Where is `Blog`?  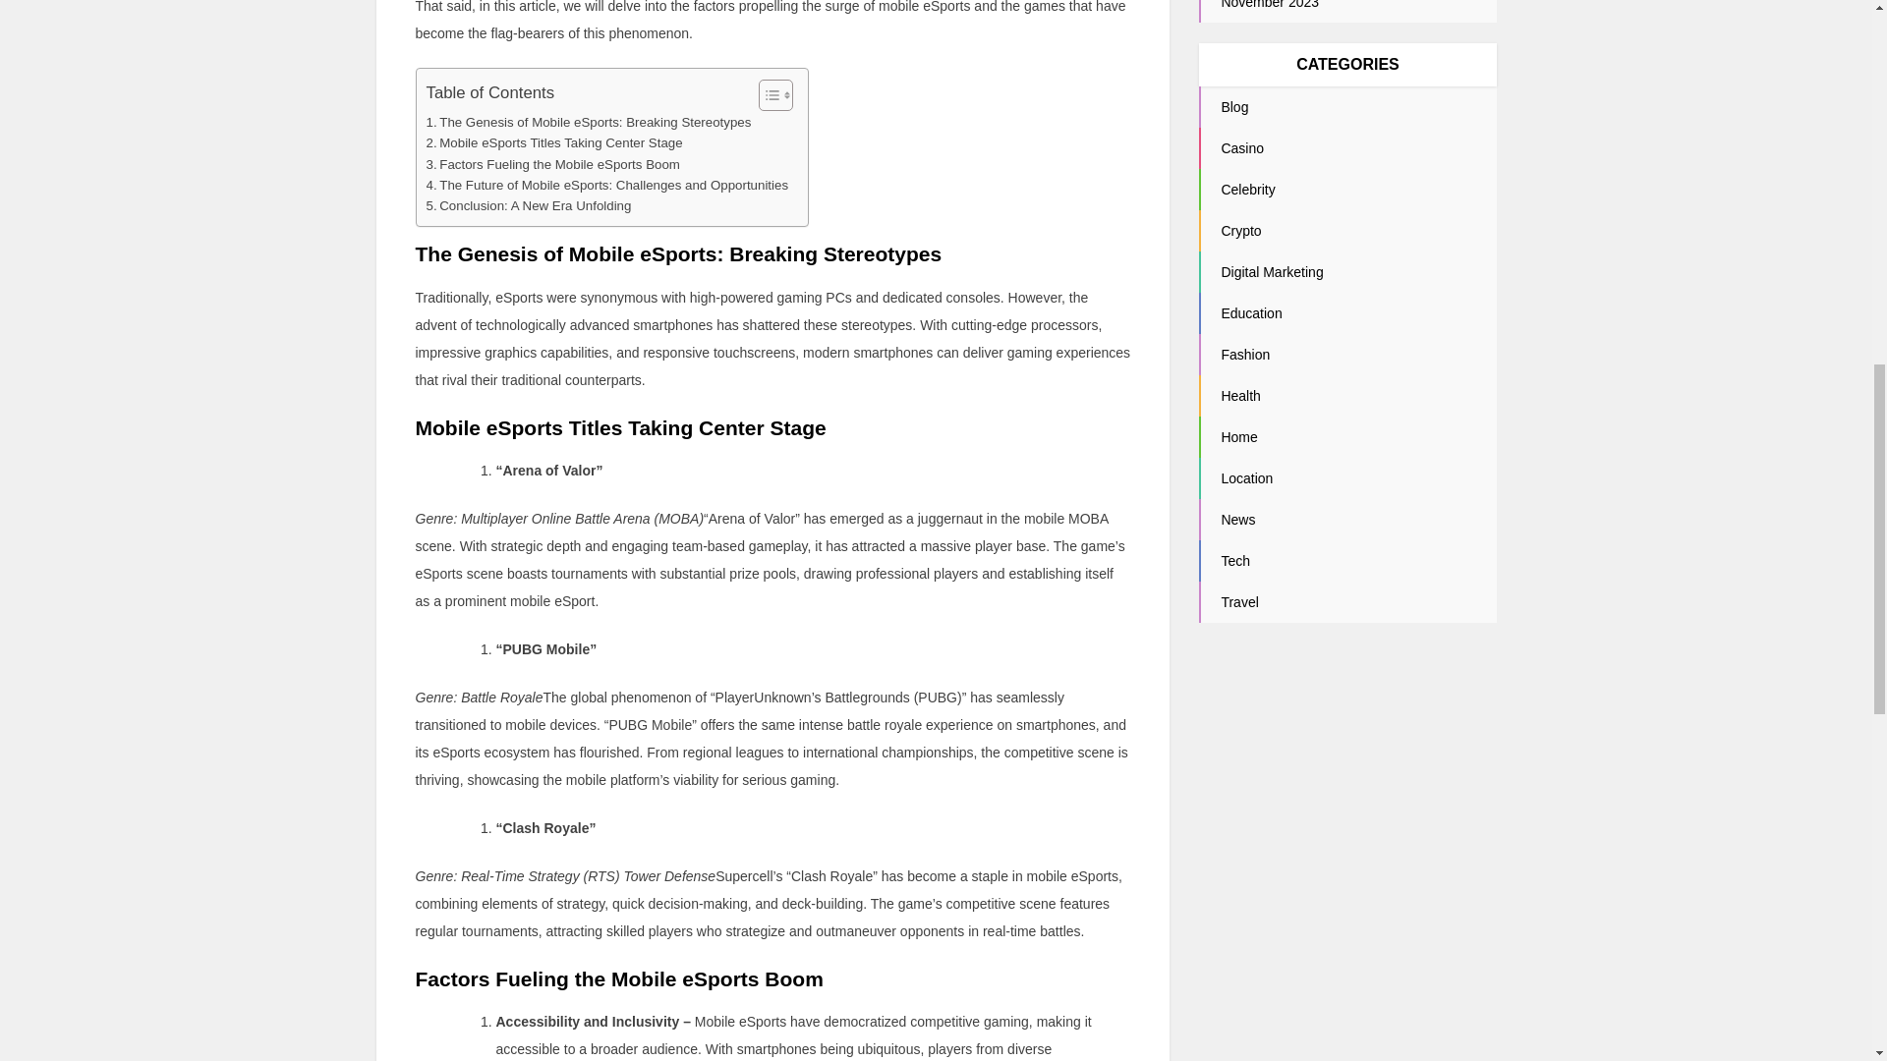
Blog is located at coordinates (1234, 106).